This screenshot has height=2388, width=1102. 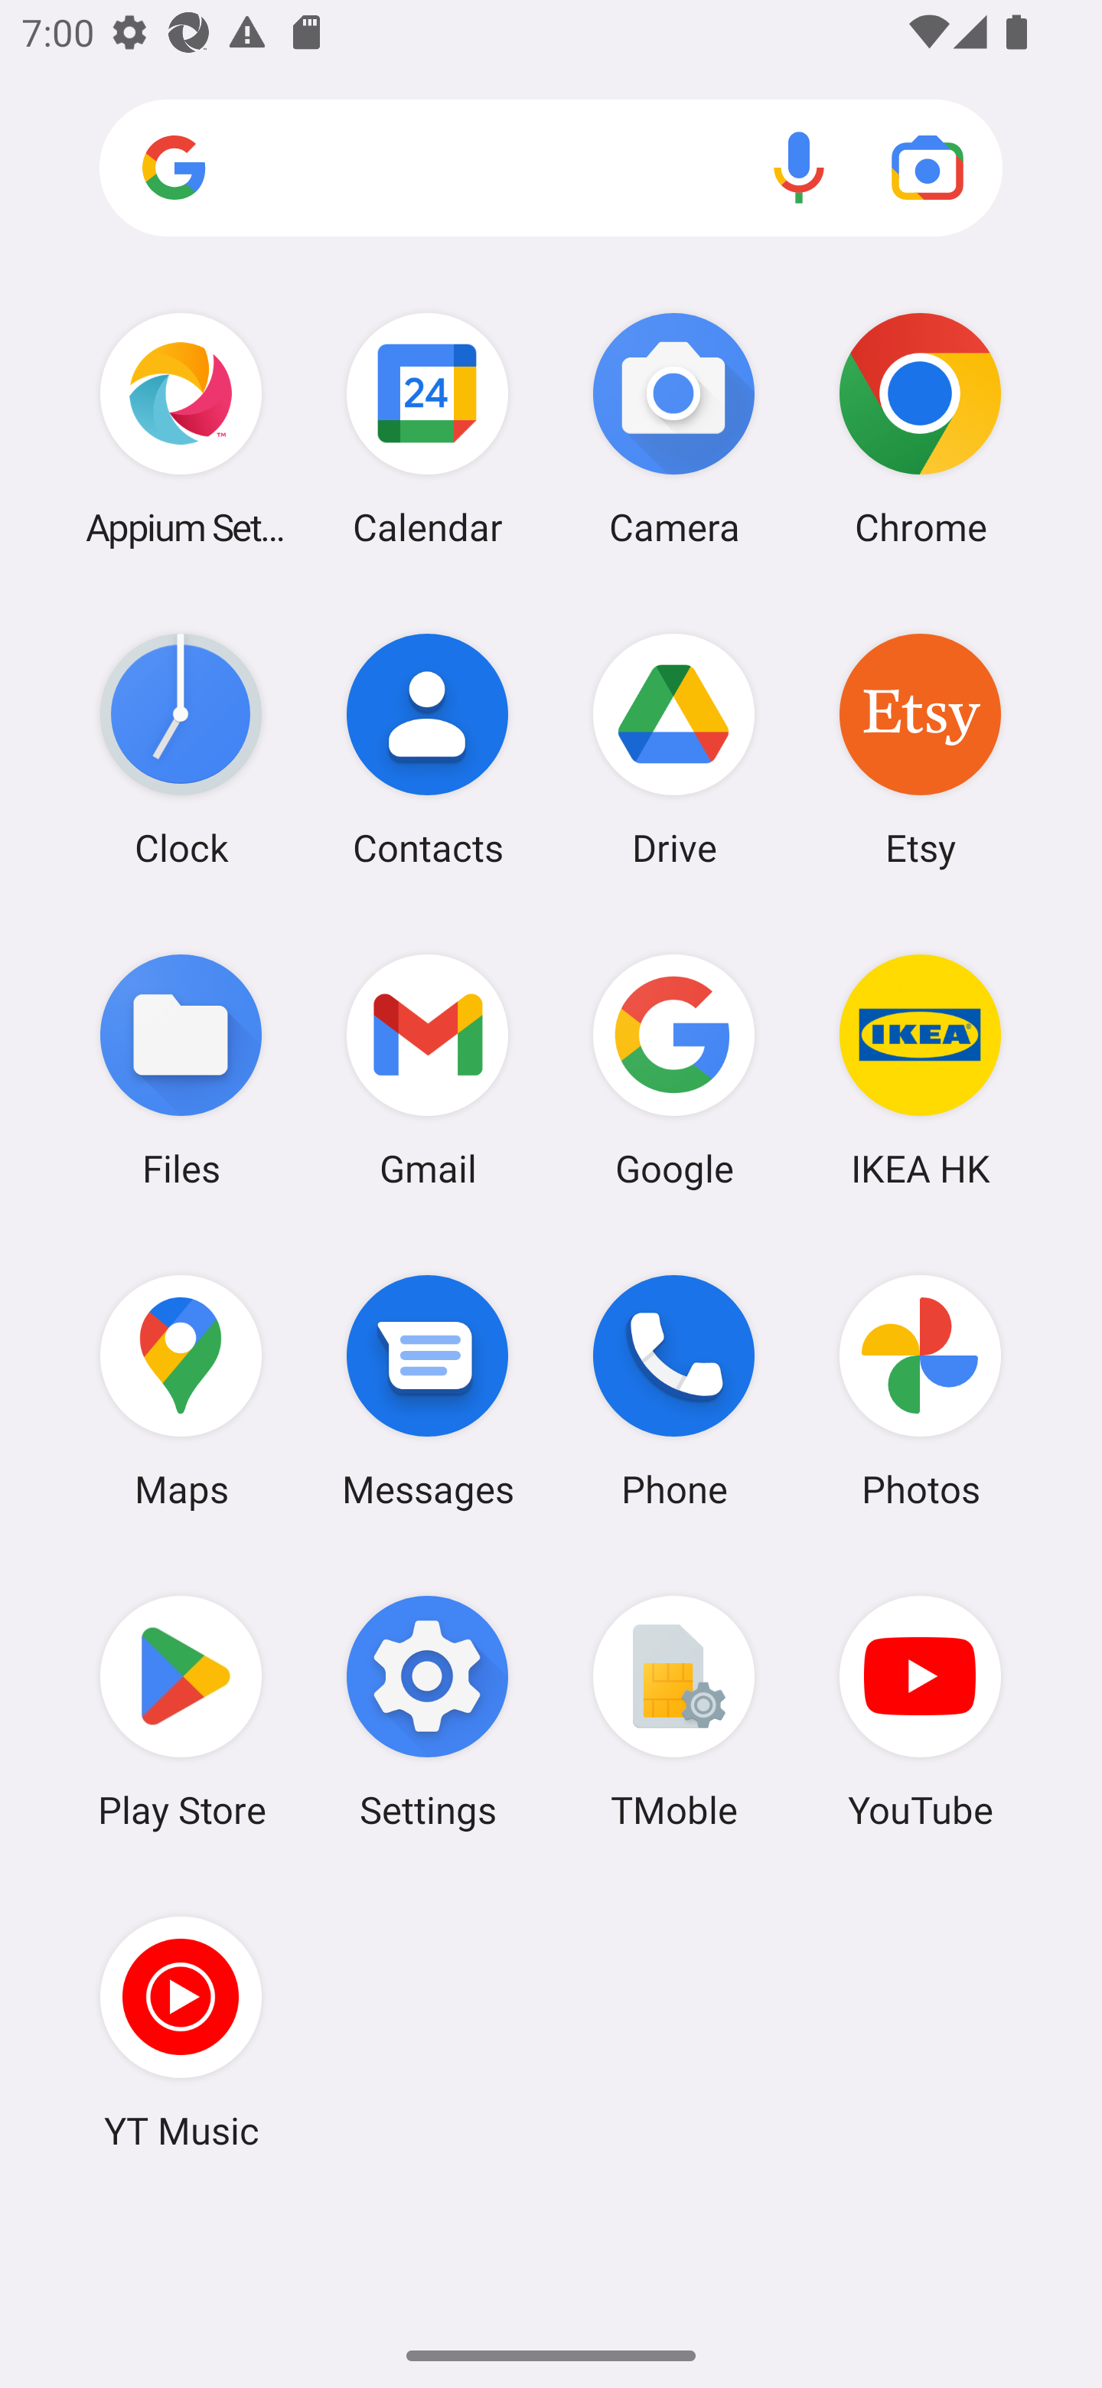 What do you see at coordinates (674, 749) in the screenshot?
I see `Drive` at bounding box center [674, 749].